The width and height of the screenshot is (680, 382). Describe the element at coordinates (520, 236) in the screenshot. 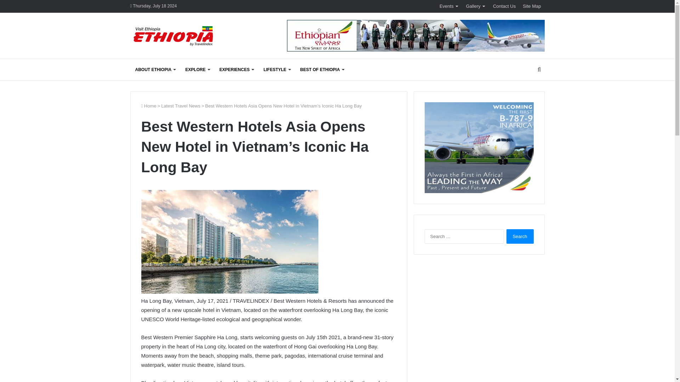

I see `Search` at that location.